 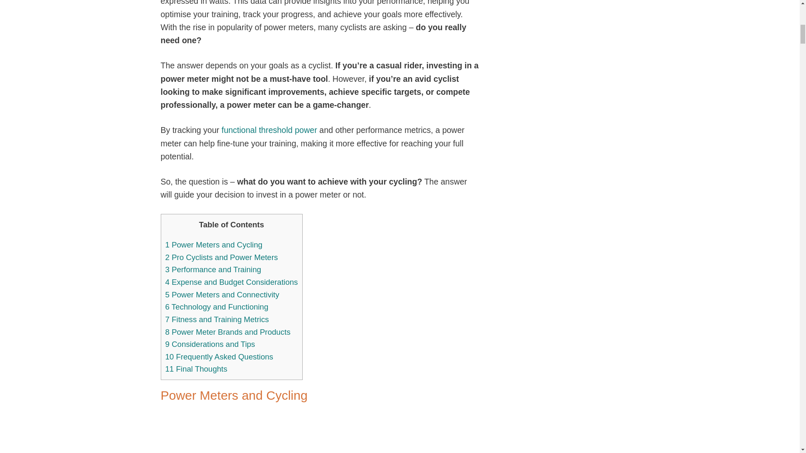 What do you see at coordinates (196, 369) in the screenshot?
I see `11 Final Thoughts` at bounding box center [196, 369].